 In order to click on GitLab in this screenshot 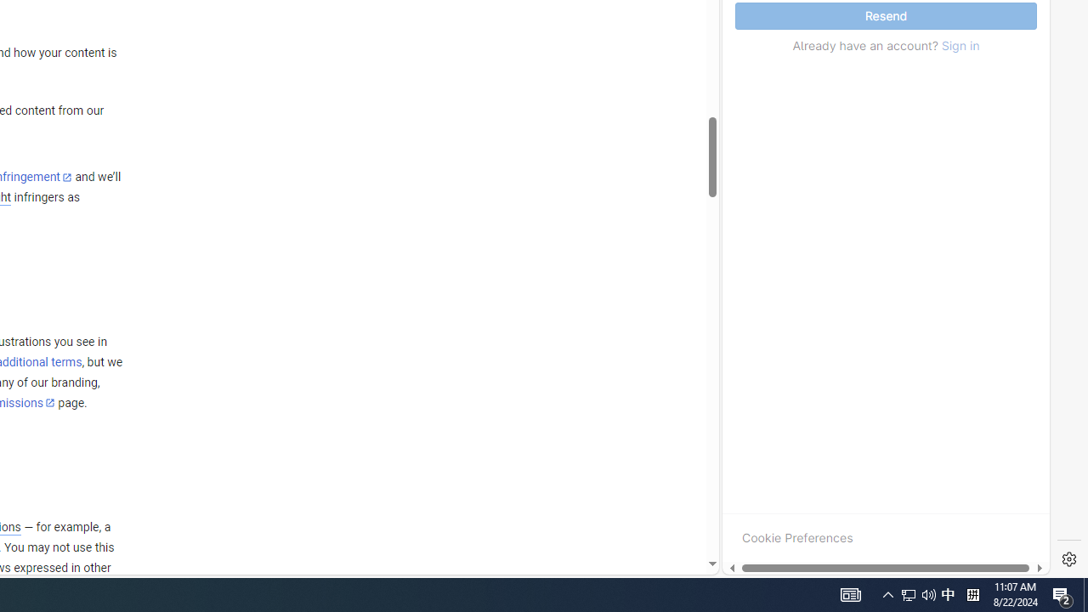, I will do `click(821, 576)`.